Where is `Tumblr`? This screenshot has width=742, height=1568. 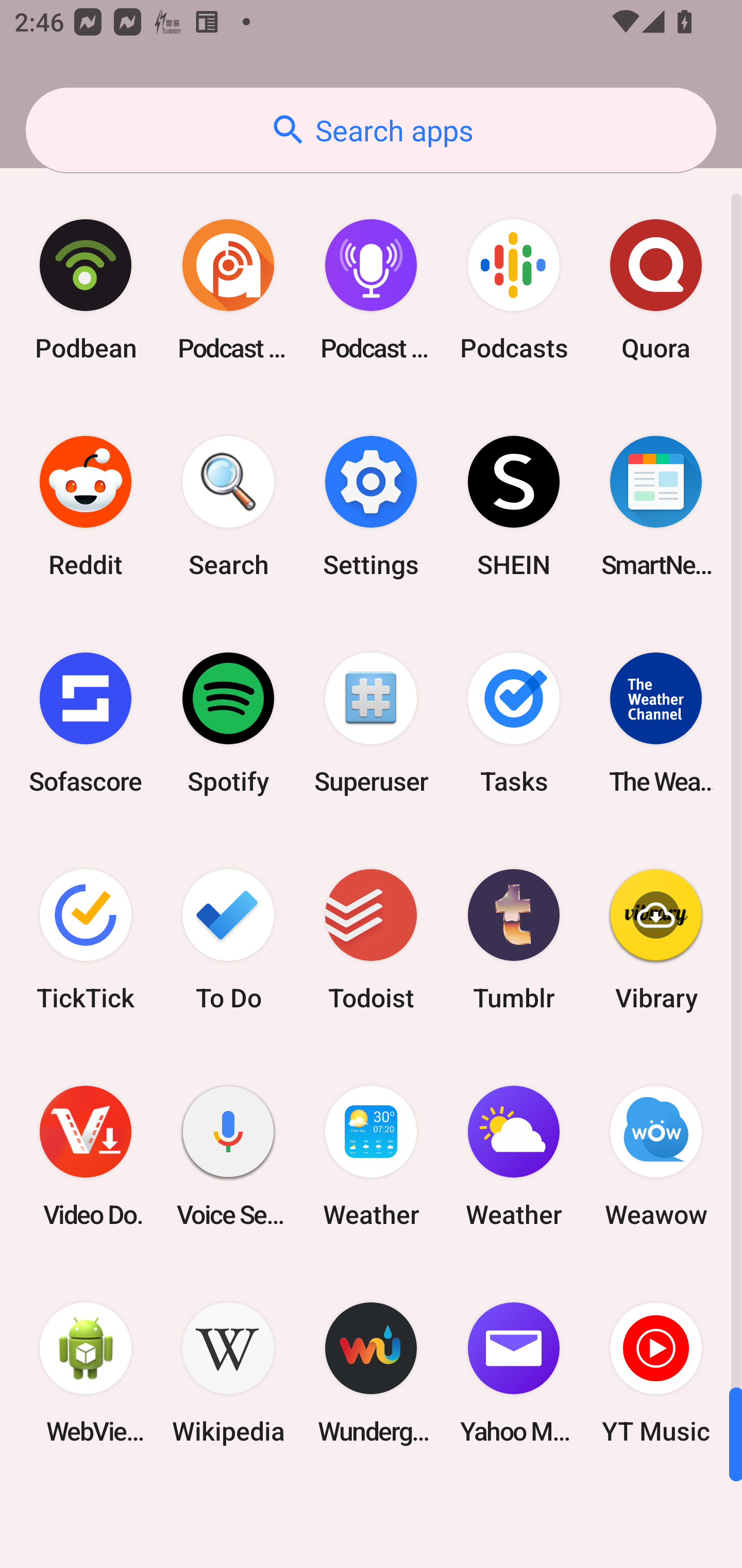
Tumblr is located at coordinates (513, 939).